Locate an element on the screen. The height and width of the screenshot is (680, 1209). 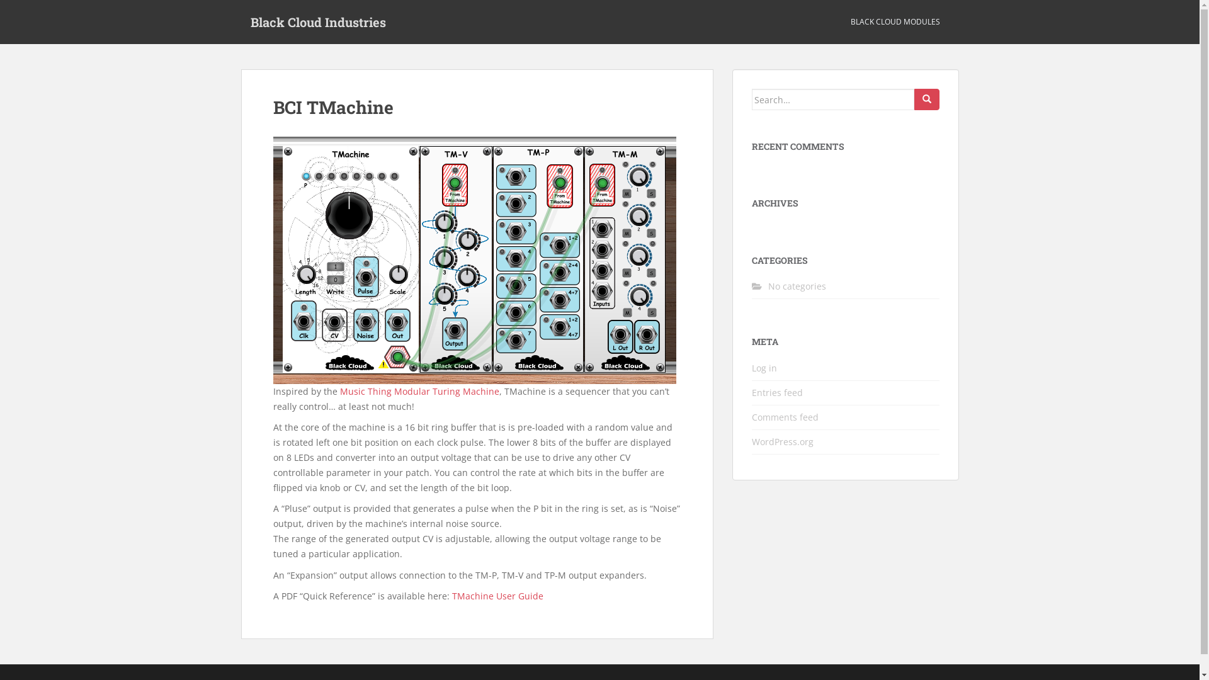
Comments feed is located at coordinates (785, 417).